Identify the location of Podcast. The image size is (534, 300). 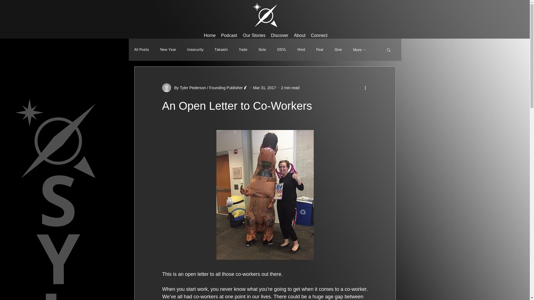
(229, 33).